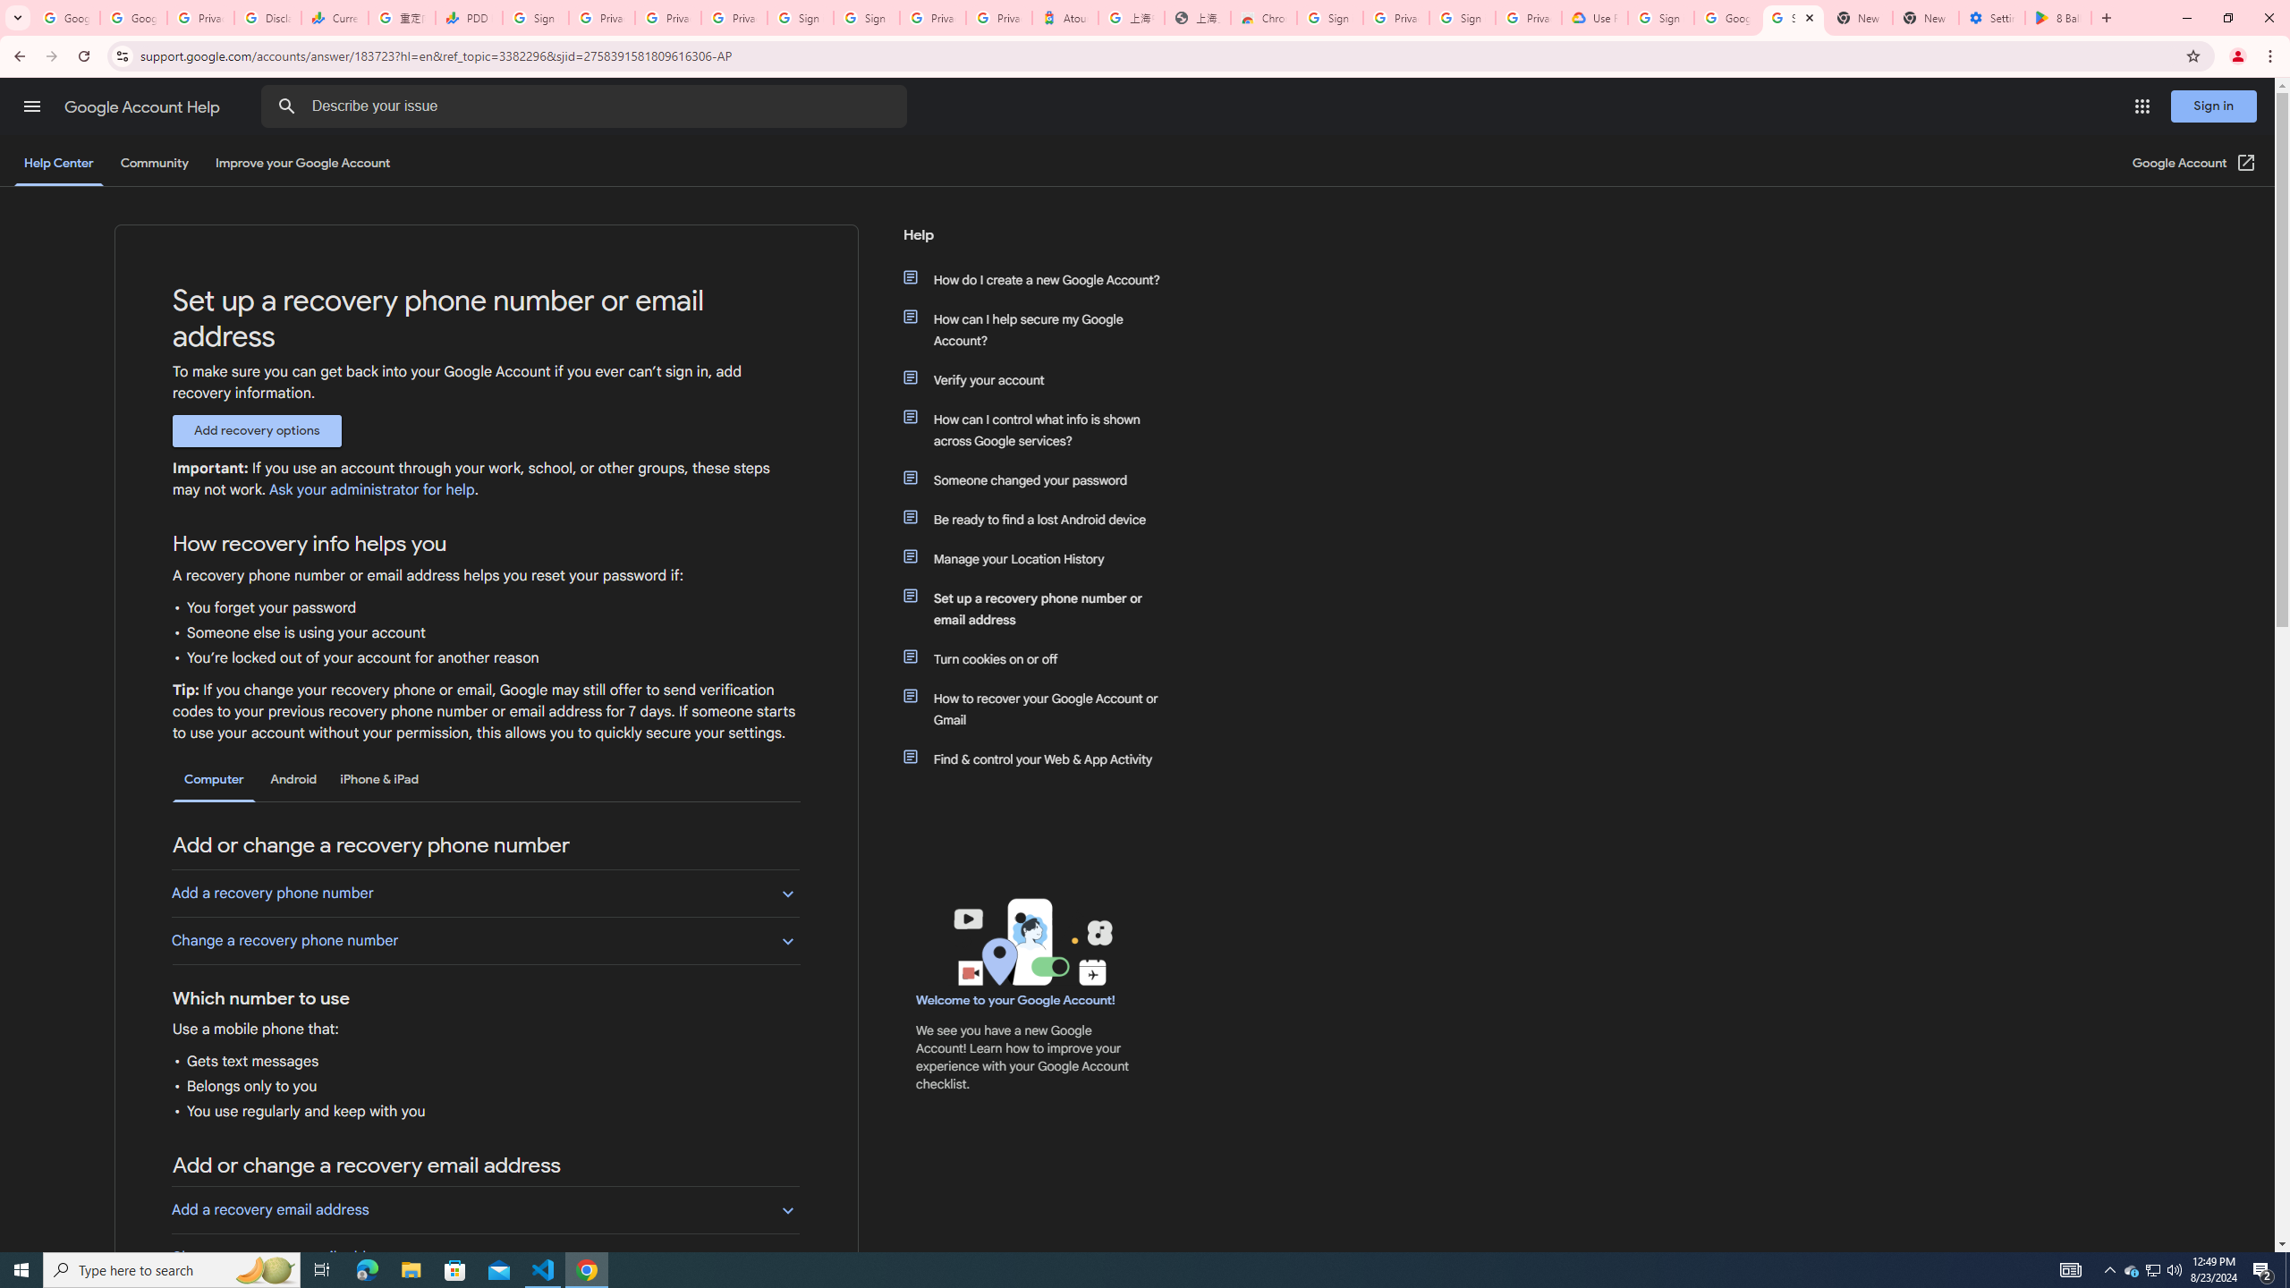 The image size is (2290, 1288). What do you see at coordinates (1040, 758) in the screenshot?
I see `Find & control your Web & App Activity` at bounding box center [1040, 758].